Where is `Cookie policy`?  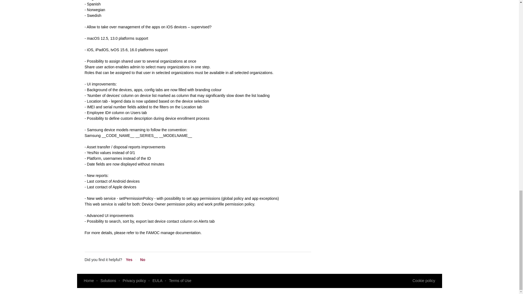
Cookie policy is located at coordinates (424, 281).